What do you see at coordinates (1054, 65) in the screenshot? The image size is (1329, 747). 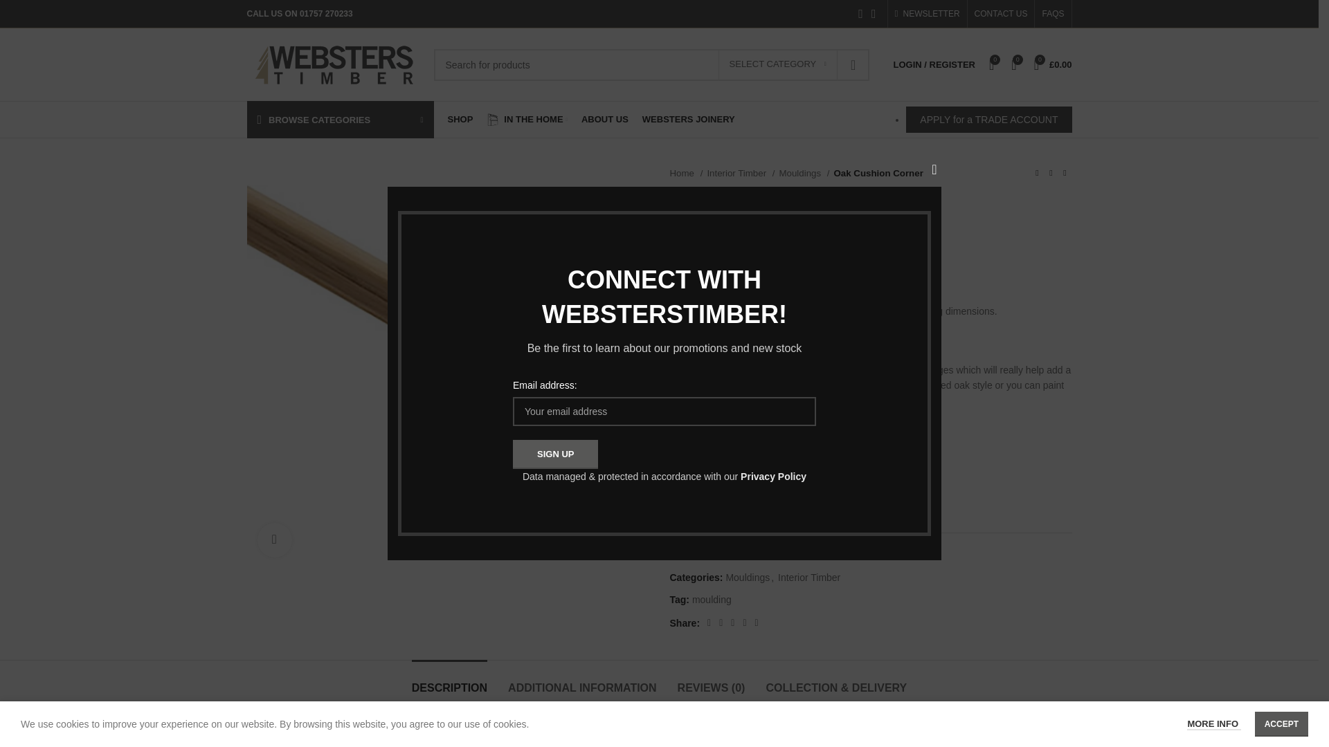 I see `Shopping cart` at bounding box center [1054, 65].